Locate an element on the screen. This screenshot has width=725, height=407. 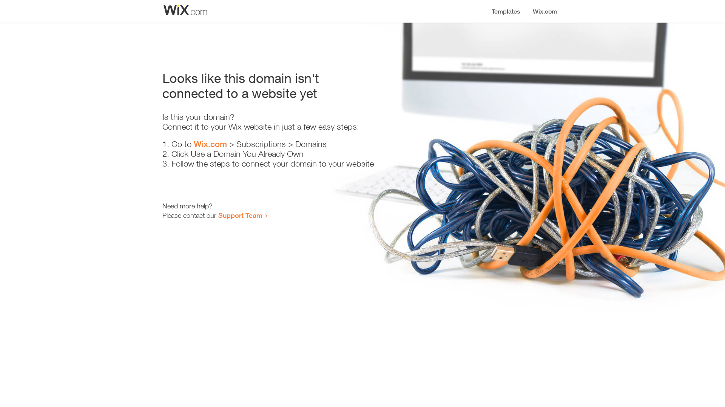
Wix.com is located at coordinates (210, 144).